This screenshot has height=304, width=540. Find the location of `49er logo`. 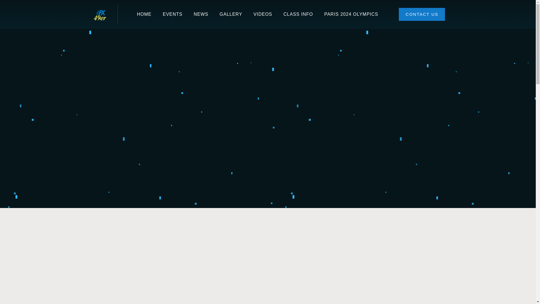

49er logo is located at coordinates (100, 14).